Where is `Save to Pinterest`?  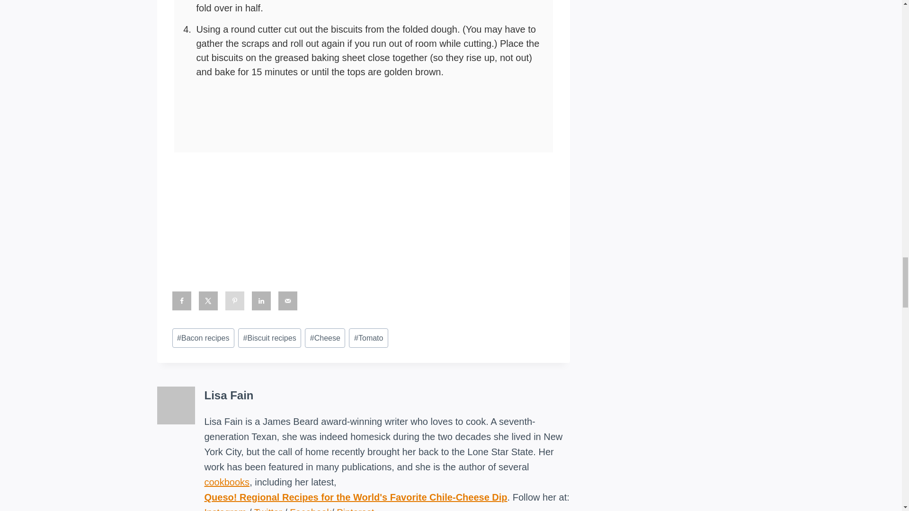 Save to Pinterest is located at coordinates (235, 300).